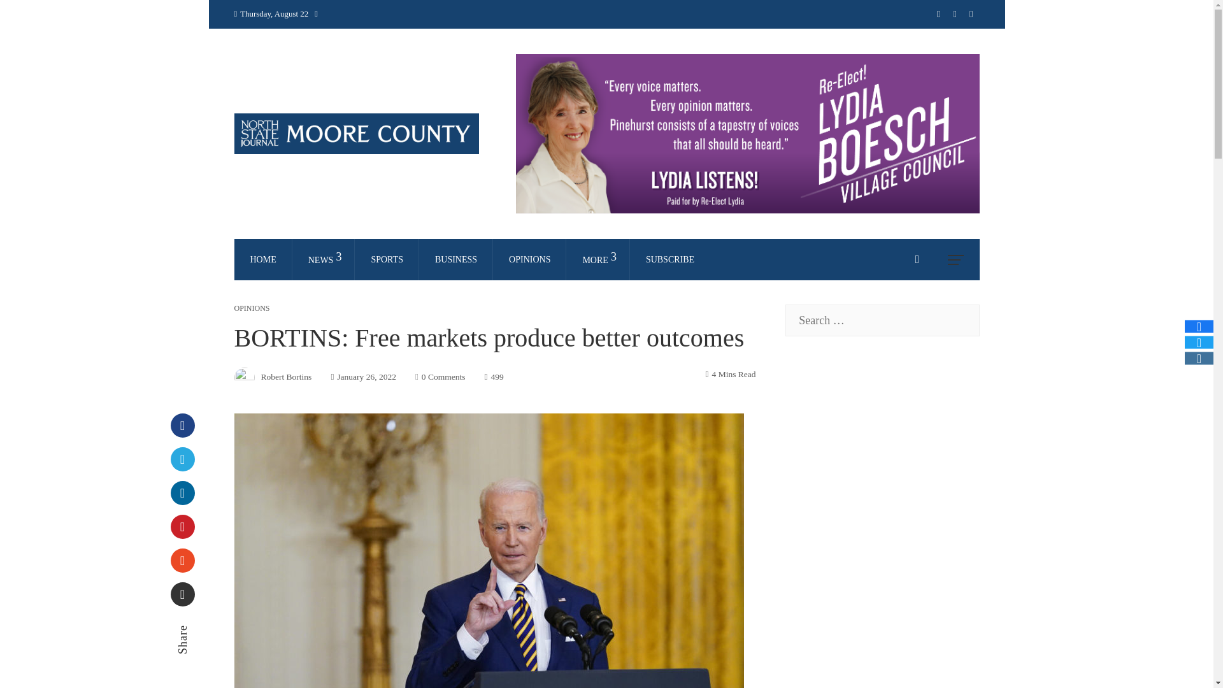 This screenshot has width=1223, height=688. Describe the element at coordinates (456, 259) in the screenshot. I see `BUSINESS` at that location.